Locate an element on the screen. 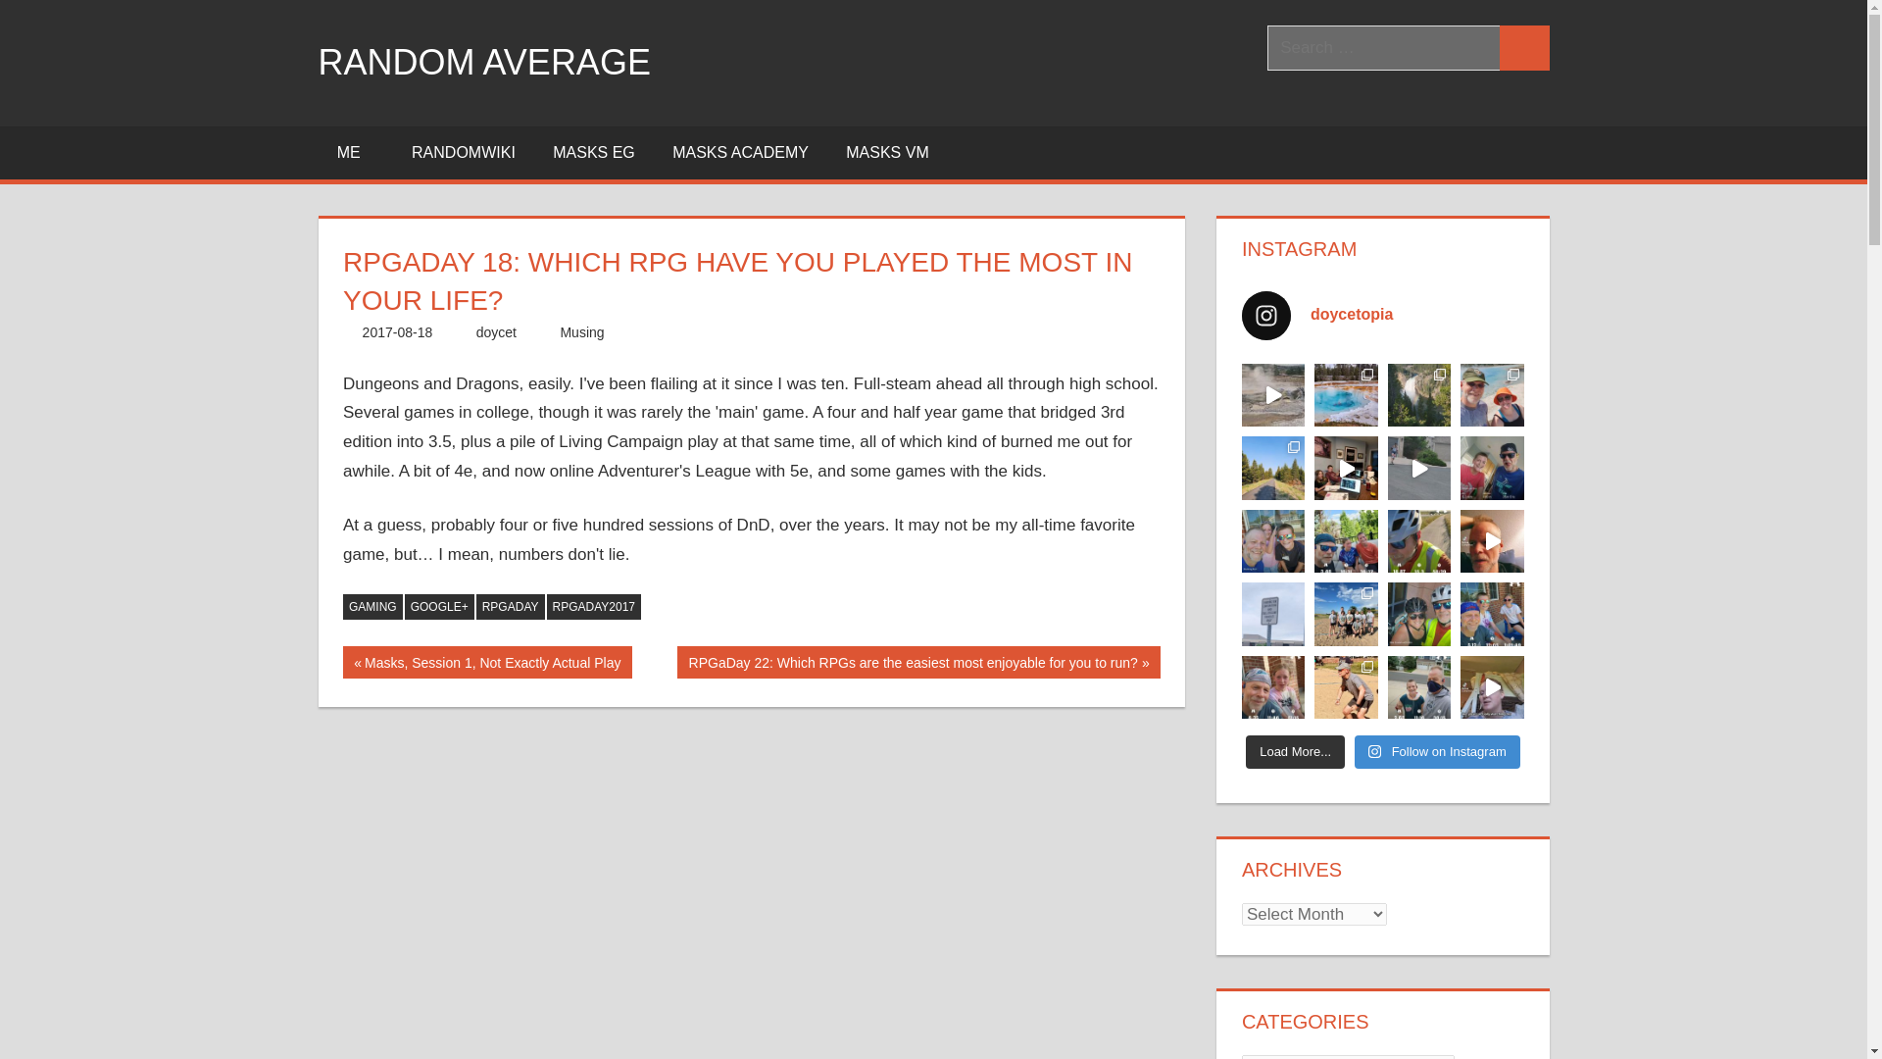 The image size is (1882, 1059). Search is located at coordinates (496, 331).